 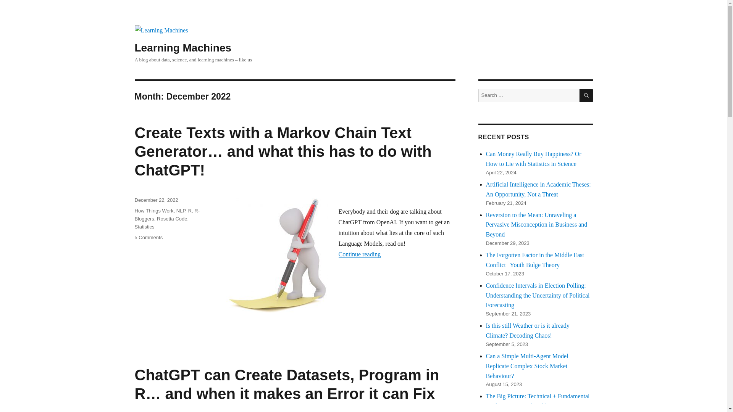 What do you see at coordinates (182, 48) in the screenshot?
I see `Learning Machines` at bounding box center [182, 48].